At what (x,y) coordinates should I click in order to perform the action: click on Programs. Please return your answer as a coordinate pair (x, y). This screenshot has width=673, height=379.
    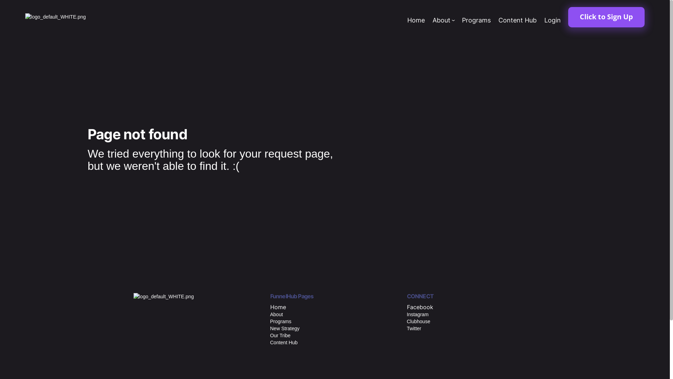
    Looking at the image, I should click on (476, 20).